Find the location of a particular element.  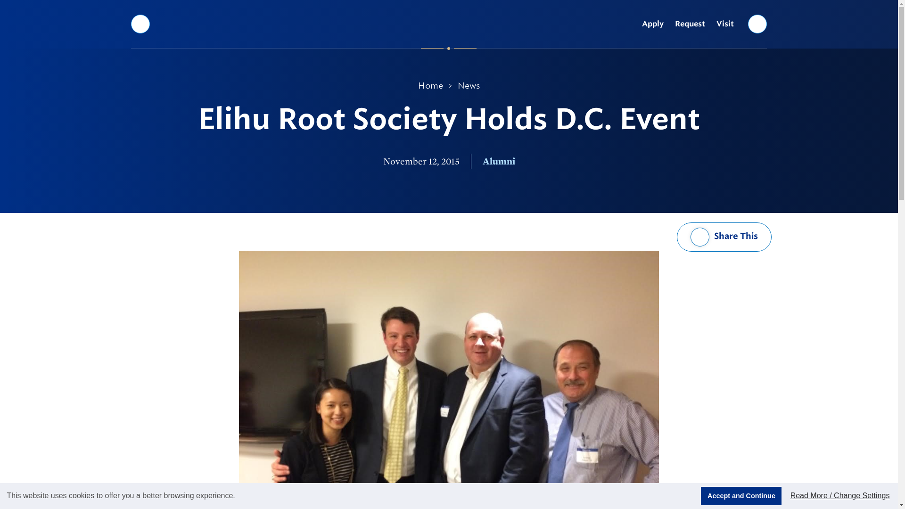

Apply is located at coordinates (652, 24).